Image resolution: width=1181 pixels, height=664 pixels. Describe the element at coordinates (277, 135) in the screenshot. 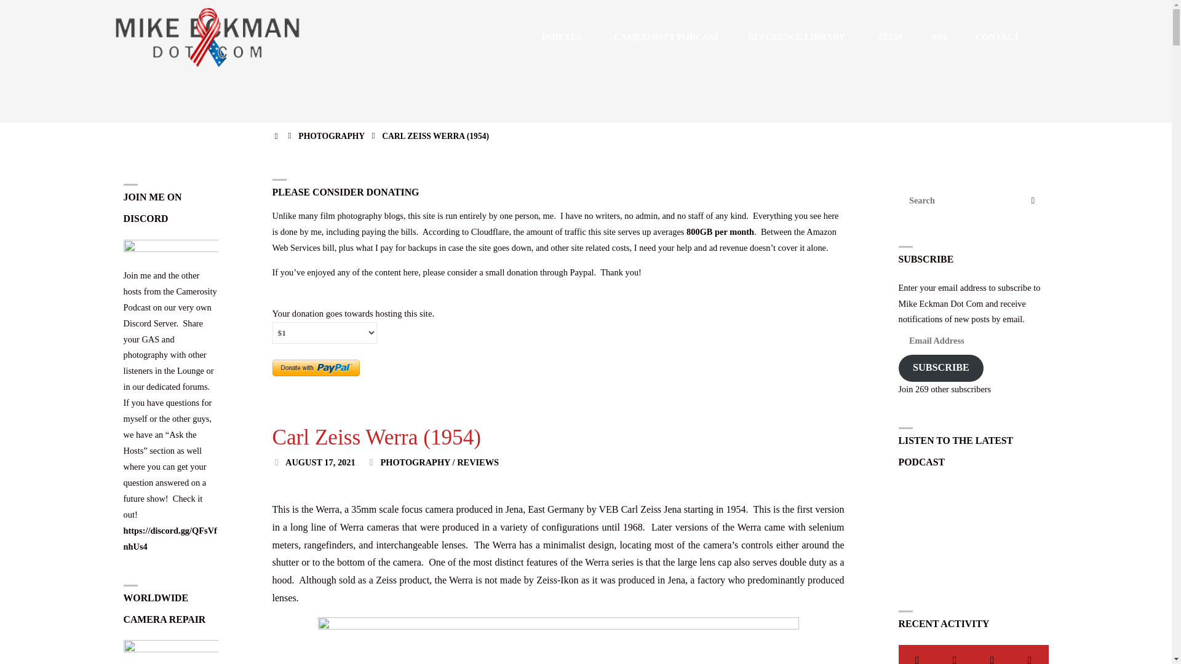

I see `HOME` at that location.